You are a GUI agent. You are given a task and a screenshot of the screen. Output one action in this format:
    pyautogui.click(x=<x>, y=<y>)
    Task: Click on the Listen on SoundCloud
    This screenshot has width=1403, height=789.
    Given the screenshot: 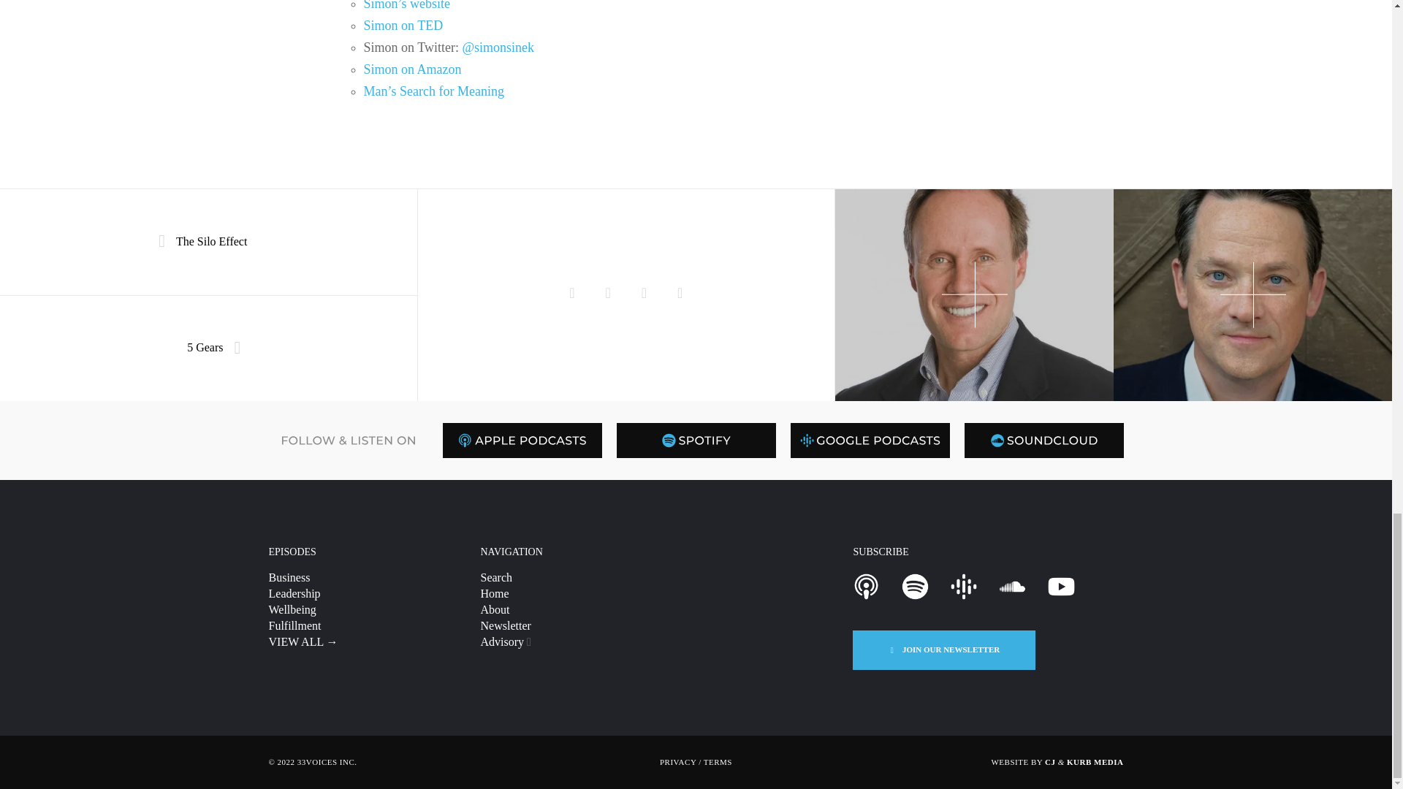 What is the action you would take?
    pyautogui.click(x=1043, y=440)
    